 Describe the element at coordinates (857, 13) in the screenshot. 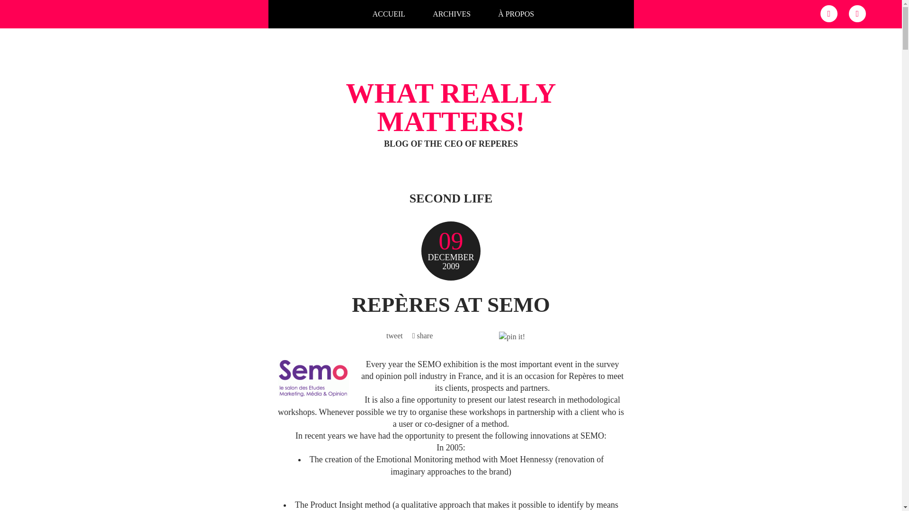

I see `Email` at that location.